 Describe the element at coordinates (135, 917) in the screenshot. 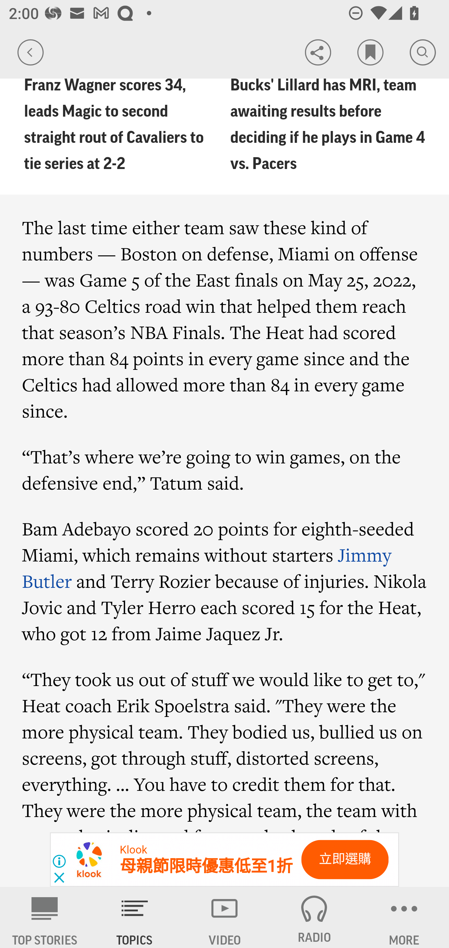

I see `TOPICS` at that location.